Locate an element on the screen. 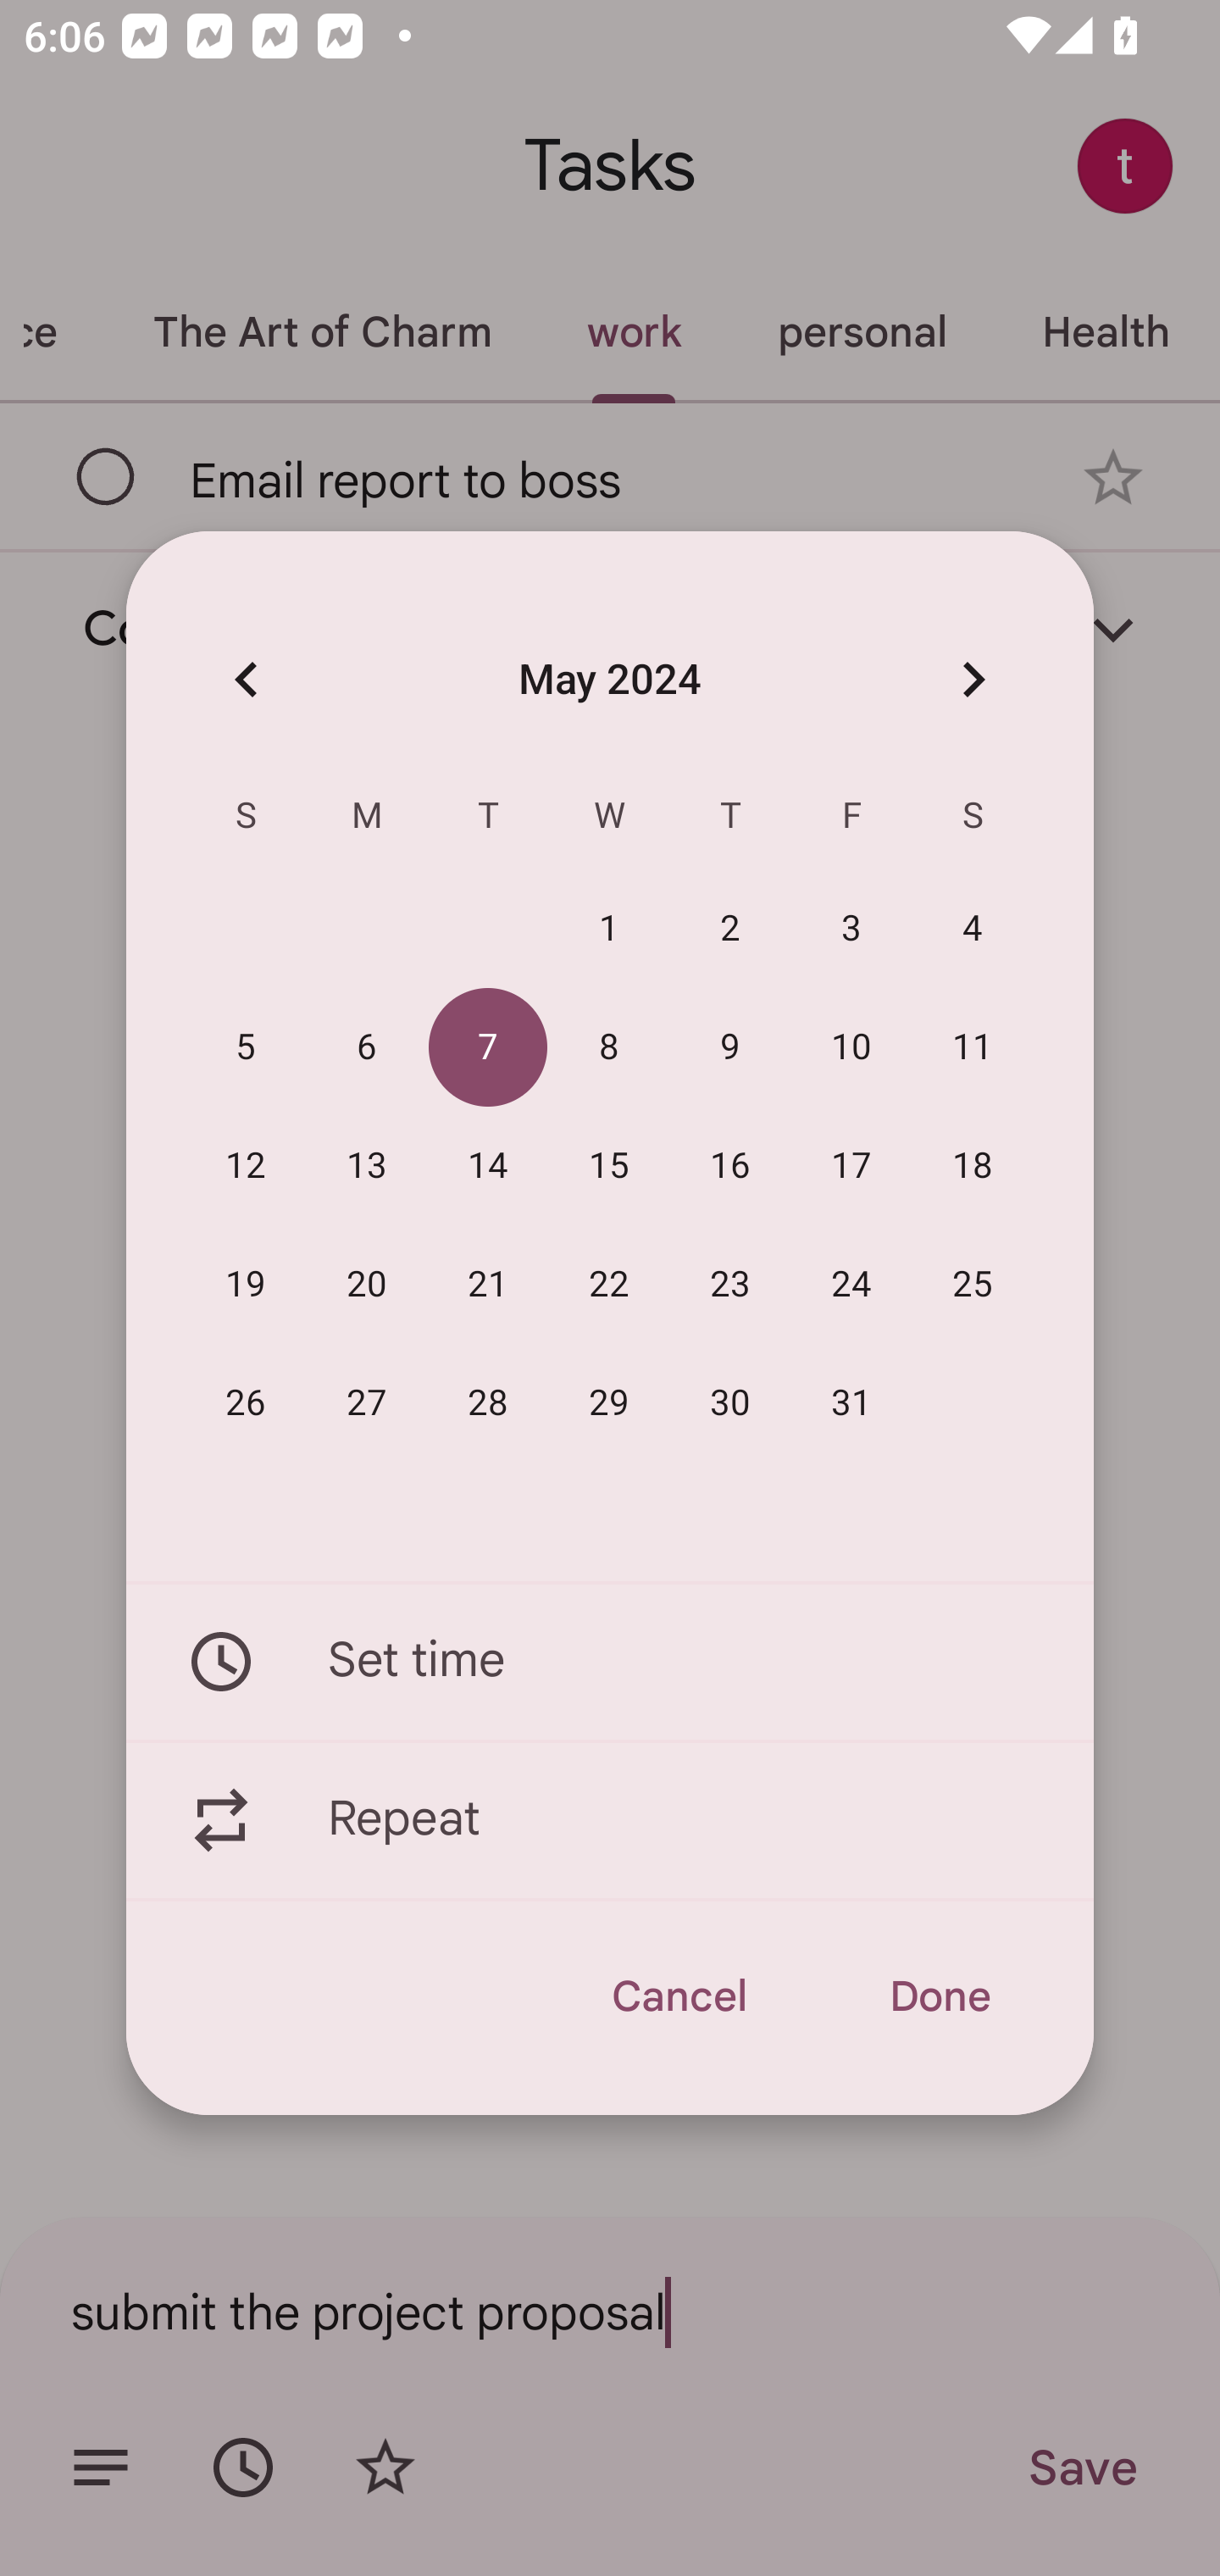 The width and height of the screenshot is (1220, 2576). 12 12 May 2024 is located at coordinates (246, 1167).